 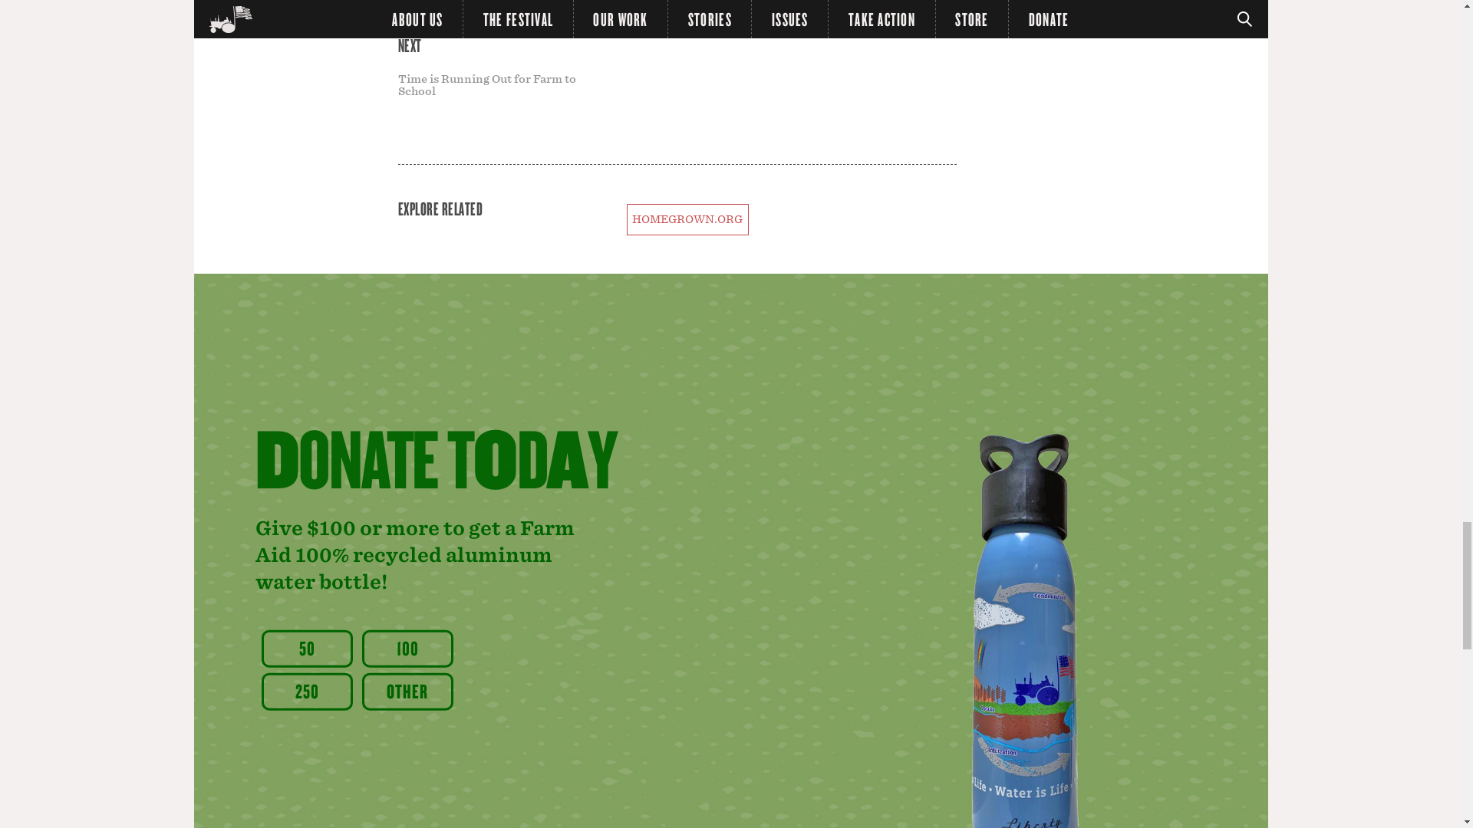 I want to click on 50, so click(x=307, y=648).